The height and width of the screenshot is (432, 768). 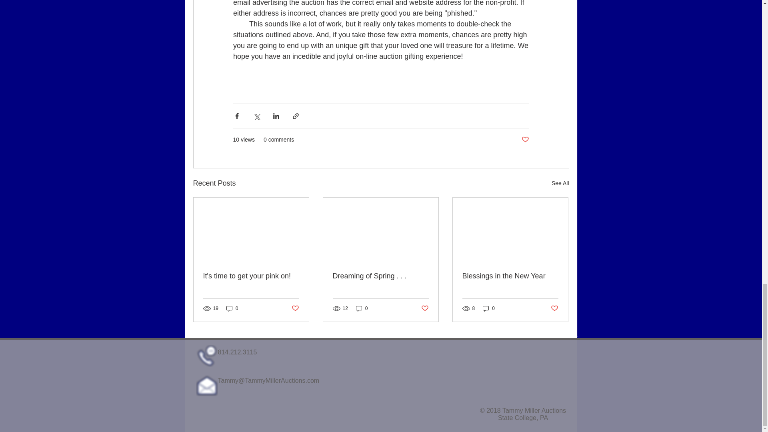 What do you see at coordinates (510, 276) in the screenshot?
I see `Blessings in the New Year` at bounding box center [510, 276].